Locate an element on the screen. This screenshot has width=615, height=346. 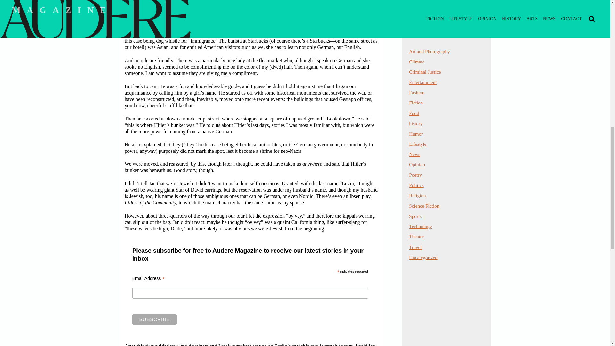
Food is located at coordinates (414, 113).